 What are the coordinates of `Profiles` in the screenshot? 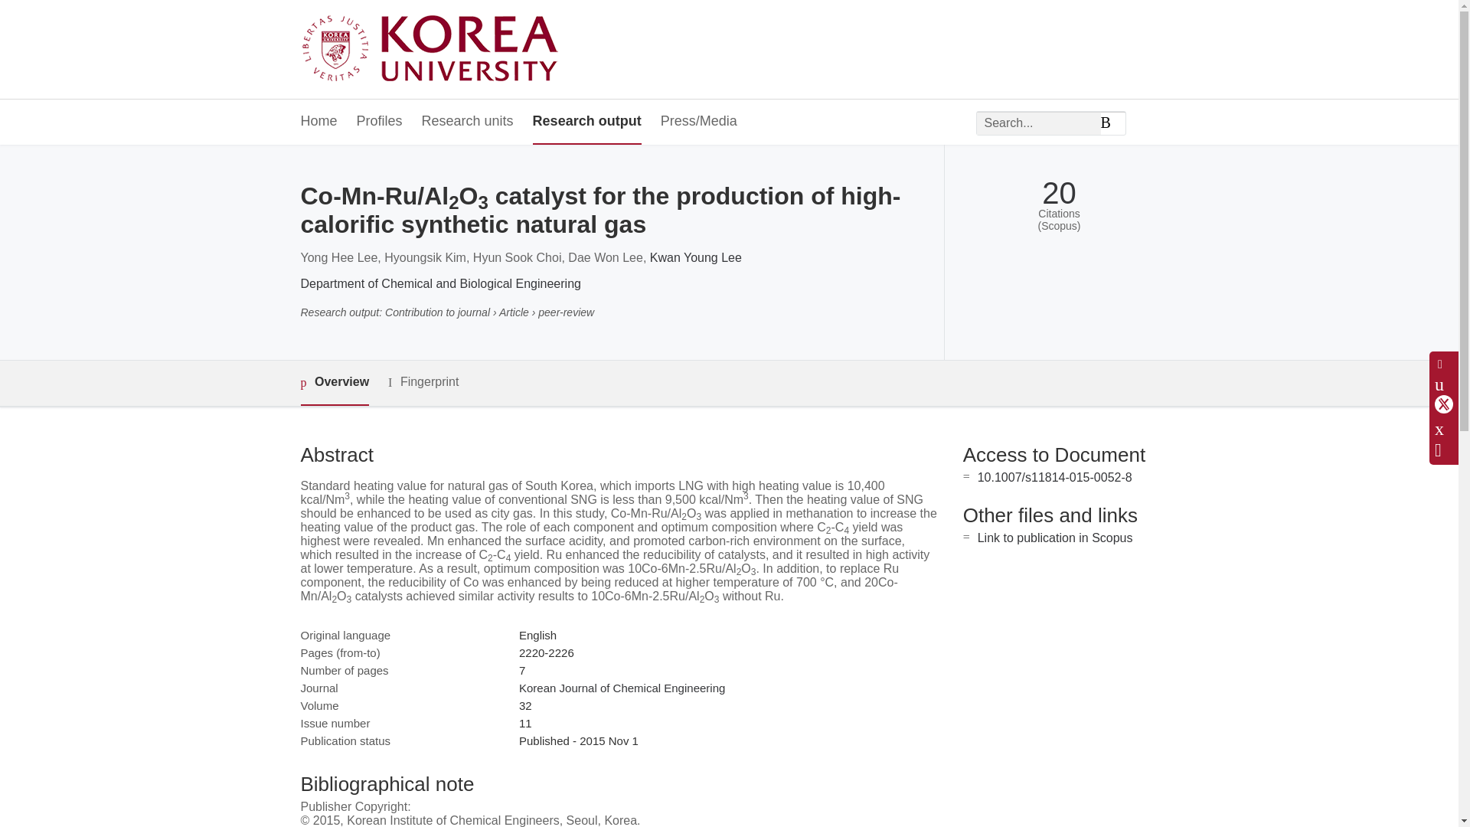 It's located at (380, 122).